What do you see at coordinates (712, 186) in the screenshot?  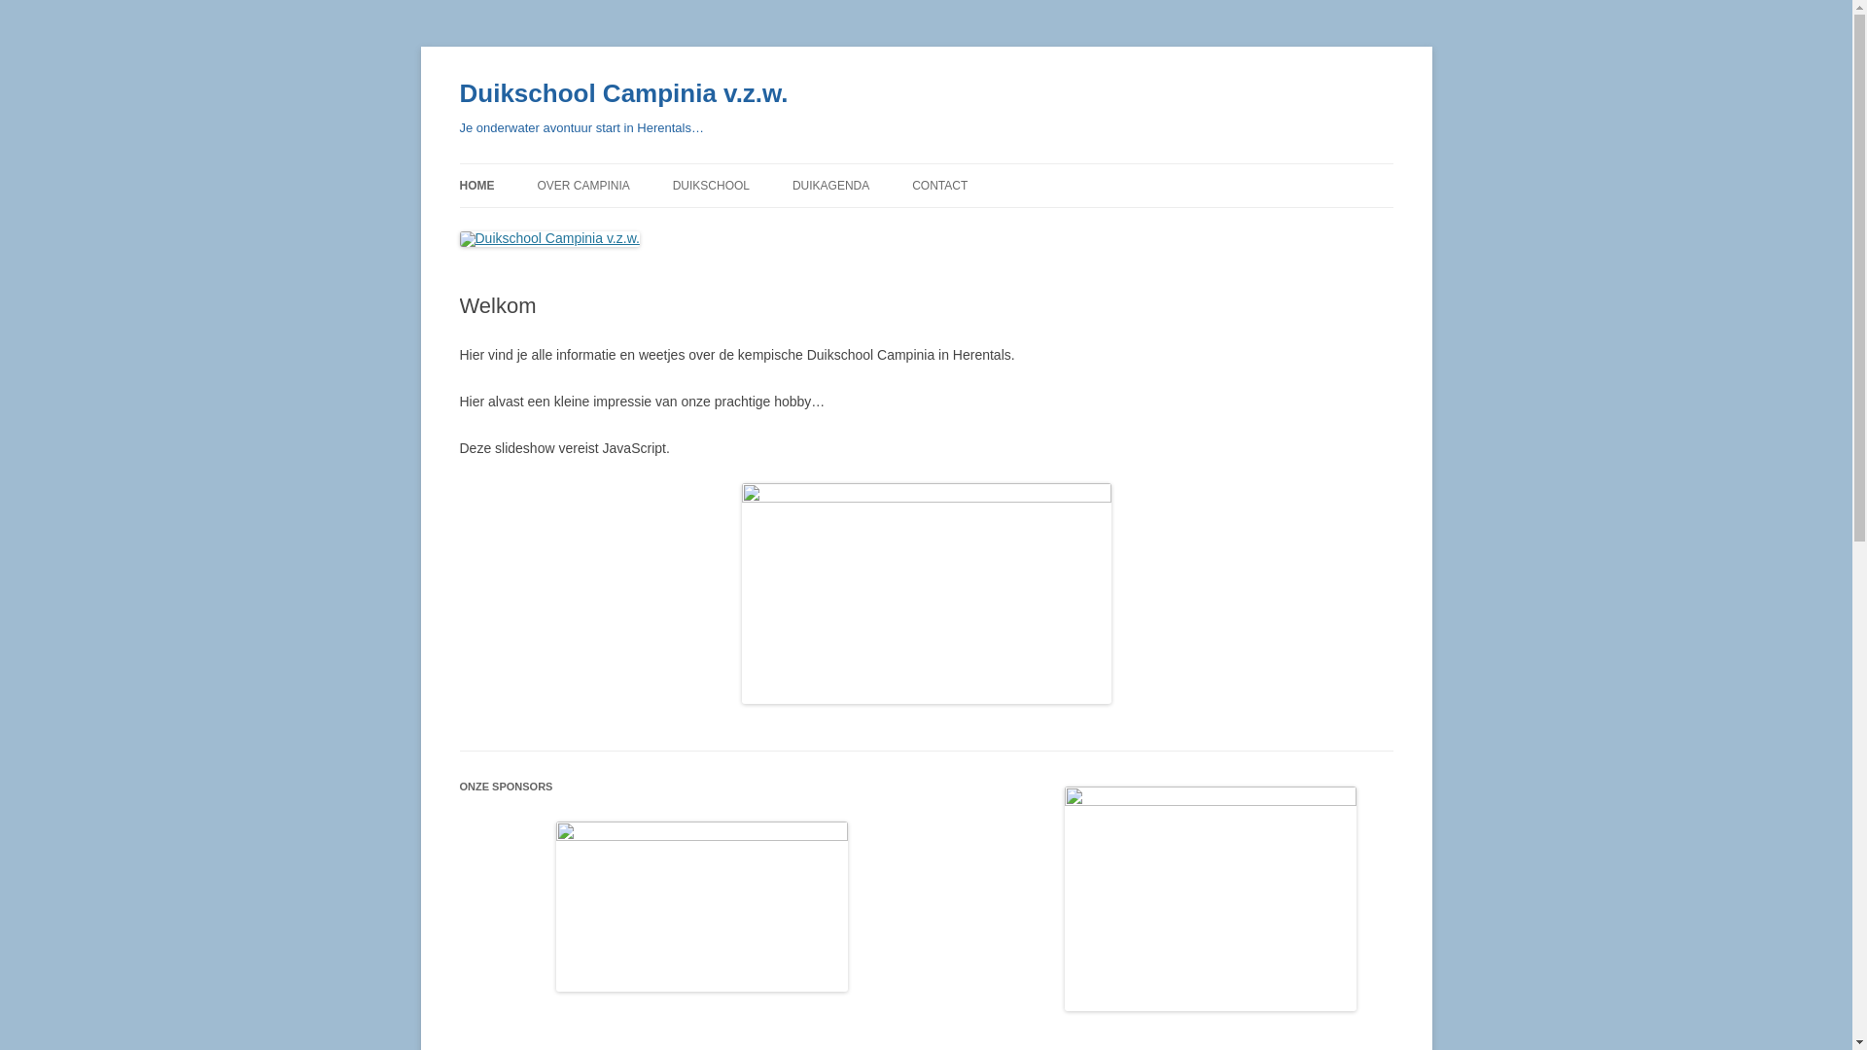 I see `DUIKSCHOOL` at bounding box center [712, 186].